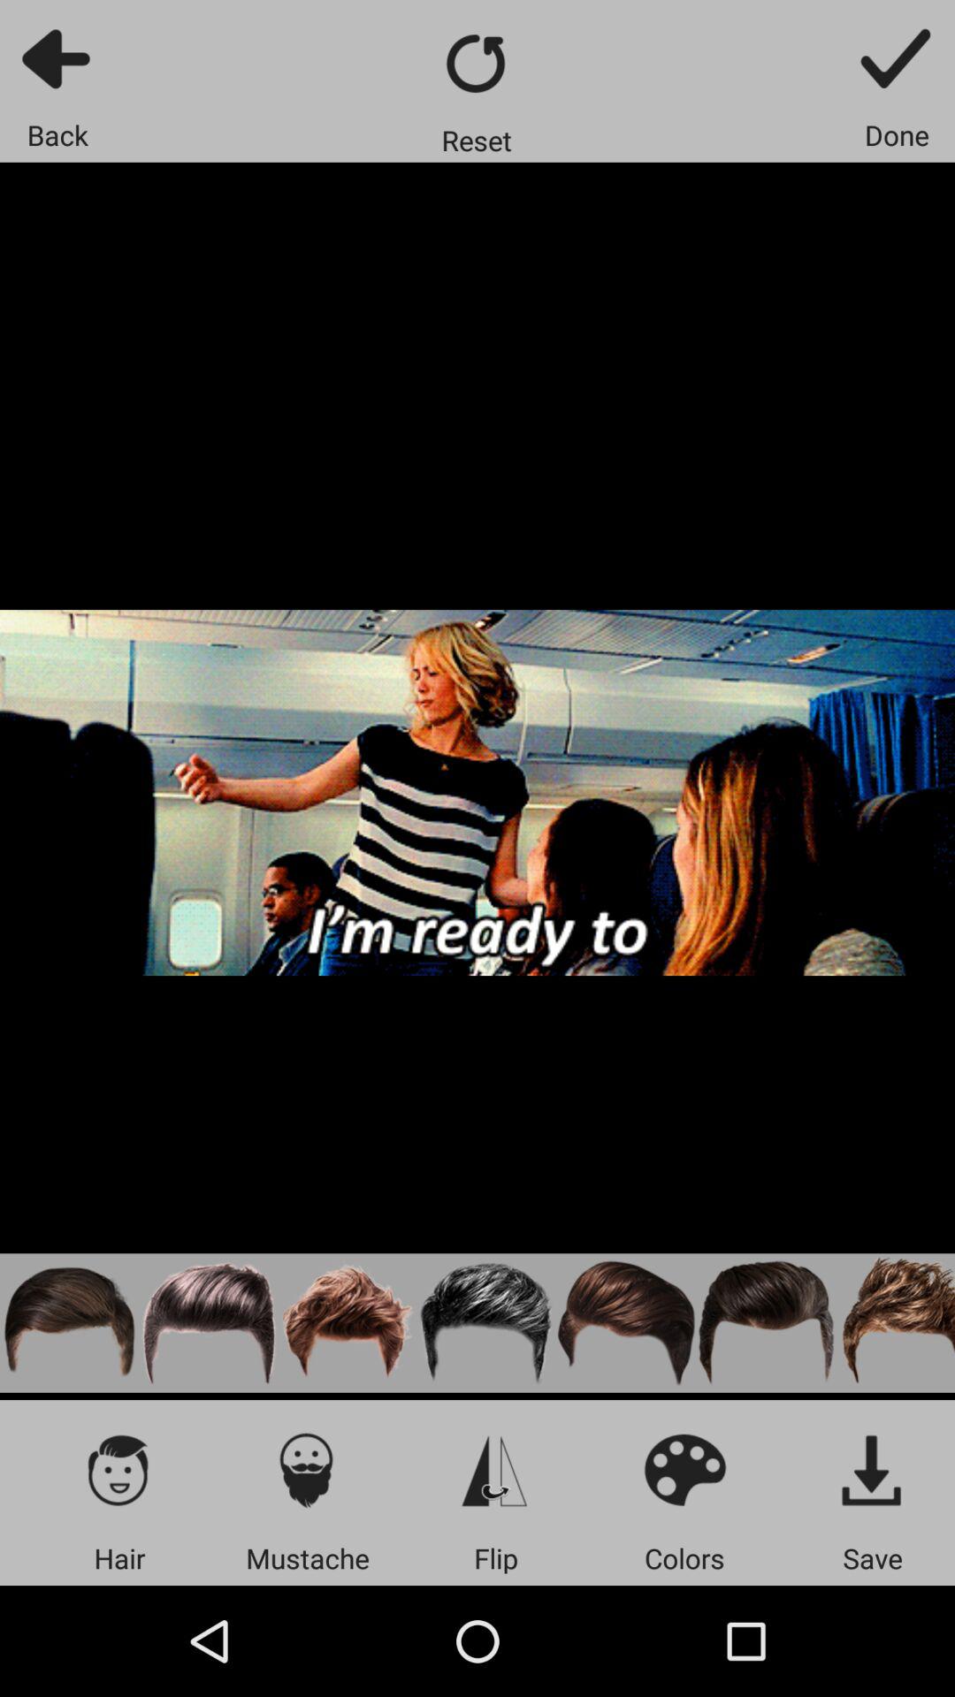 The image size is (955, 1697). Describe the element at coordinates (209, 1322) in the screenshot. I see `vike` at that location.